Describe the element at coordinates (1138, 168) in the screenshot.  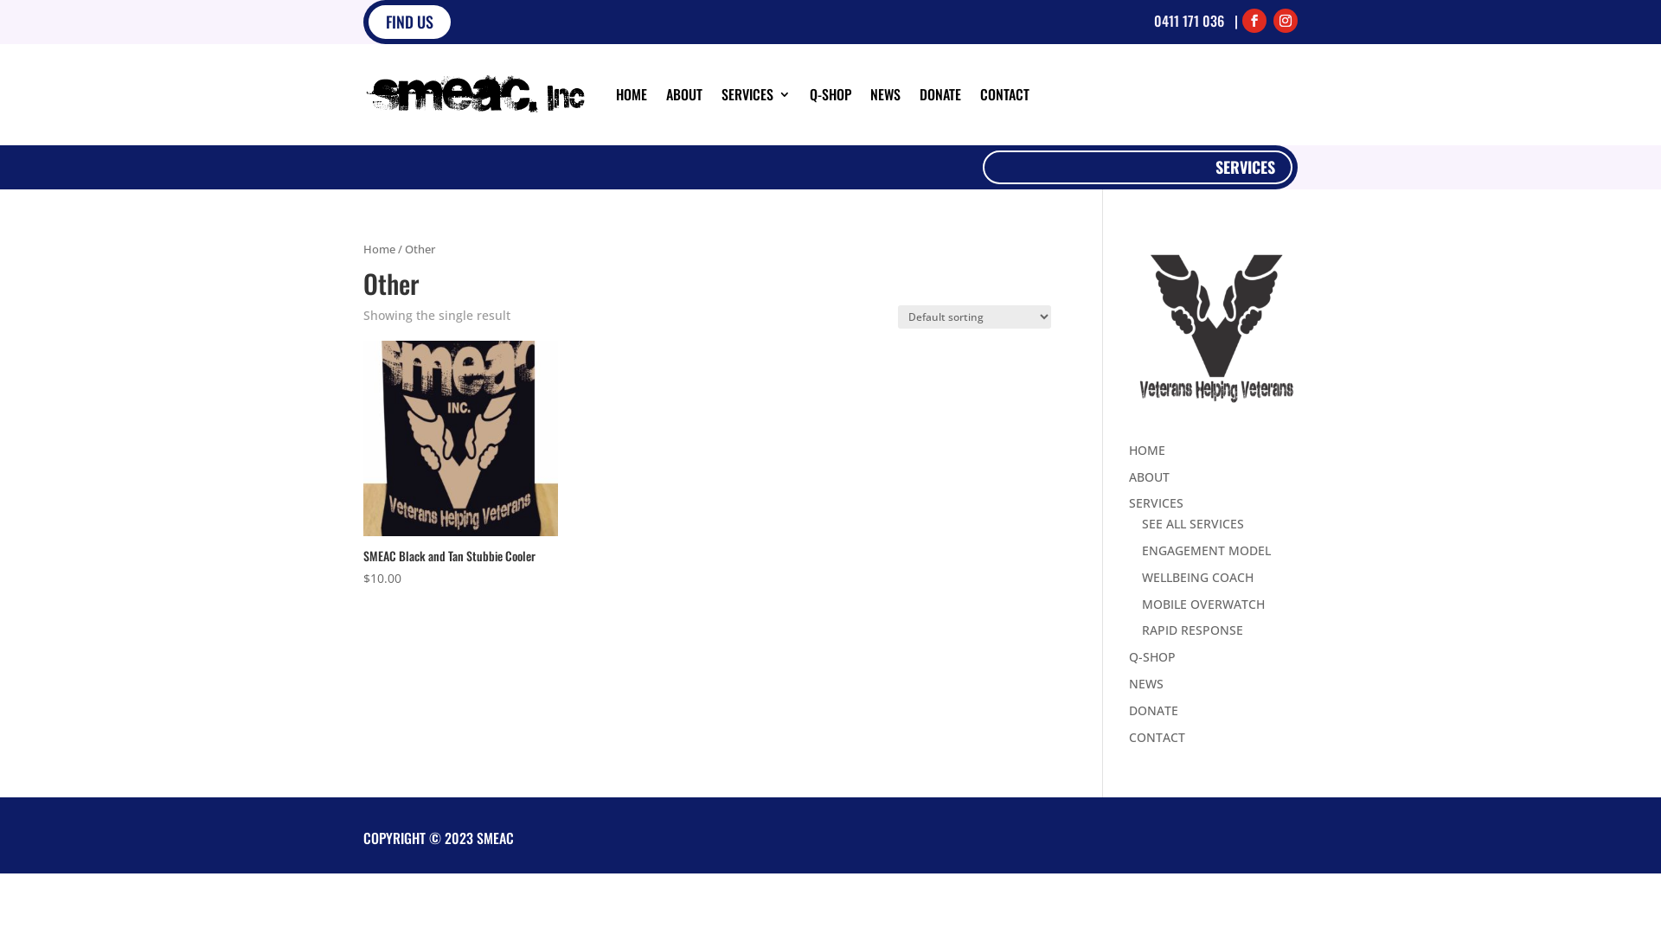
I see `SERVICES` at that location.